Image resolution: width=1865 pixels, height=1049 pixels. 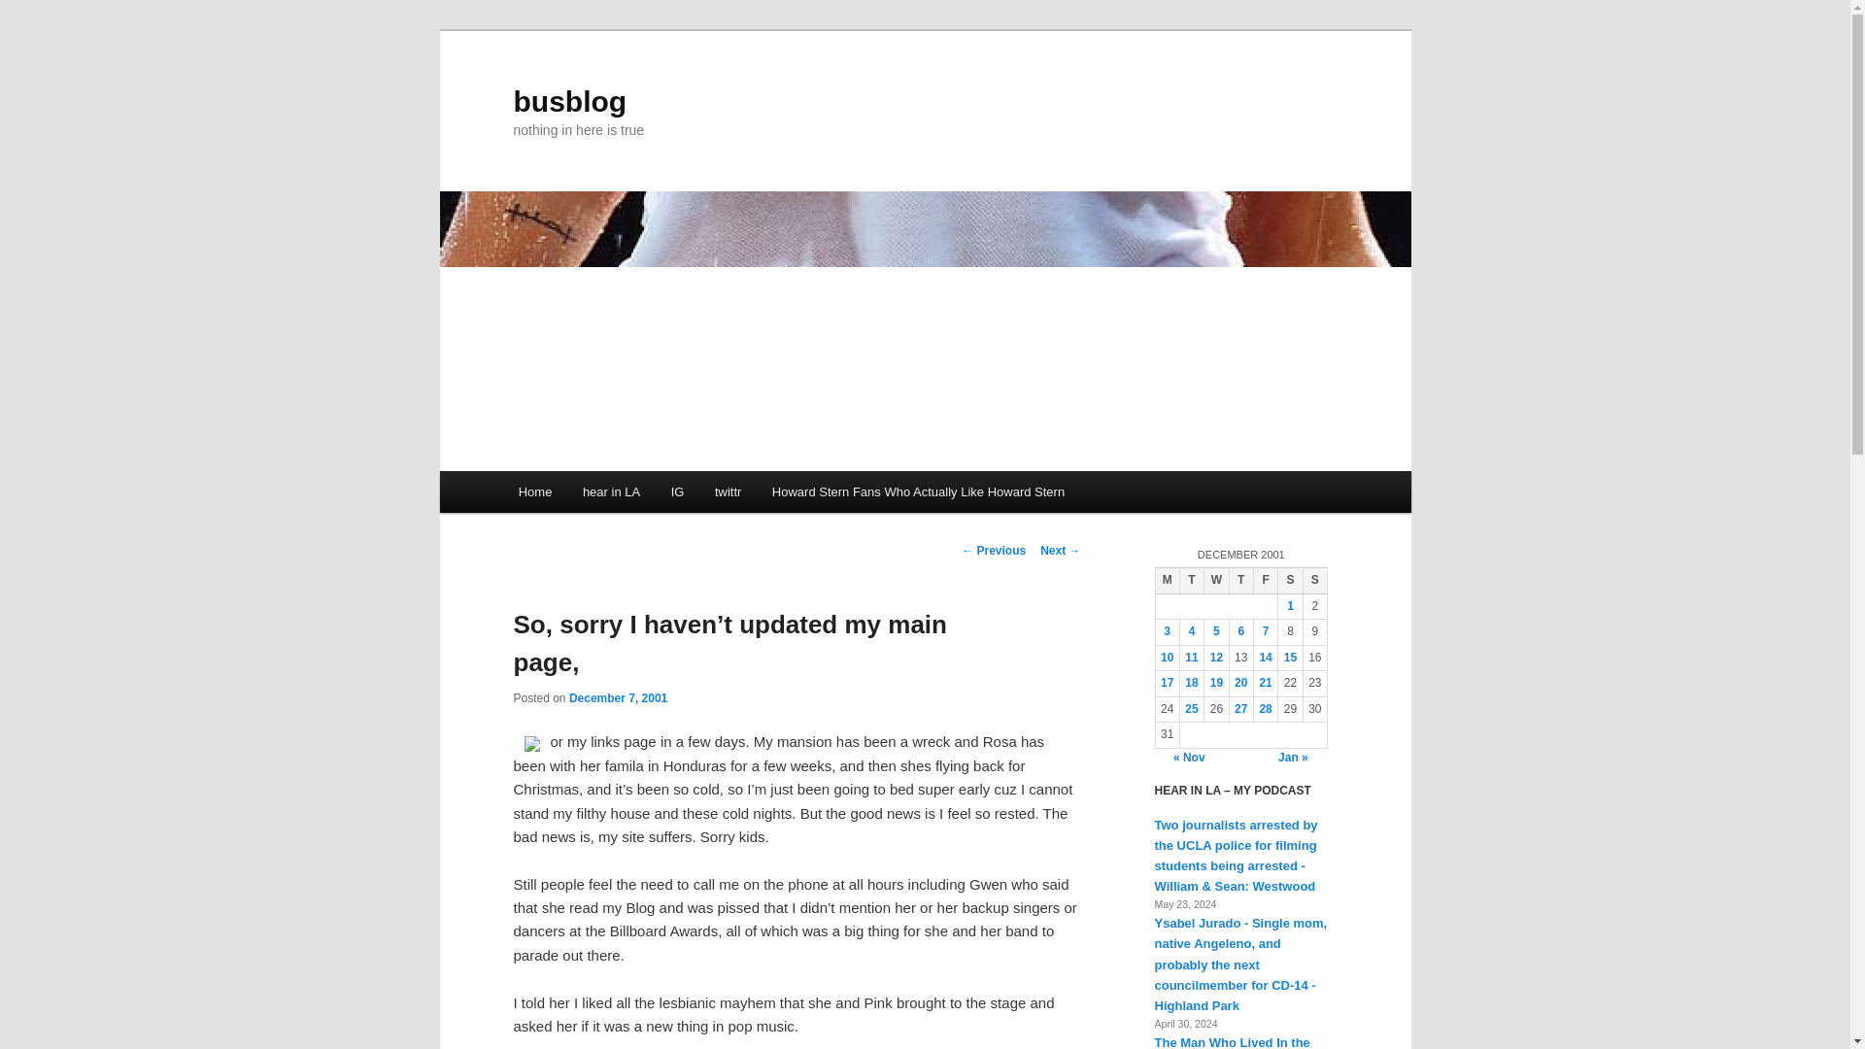 What do you see at coordinates (678, 491) in the screenshot?
I see `IG` at bounding box center [678, 491].